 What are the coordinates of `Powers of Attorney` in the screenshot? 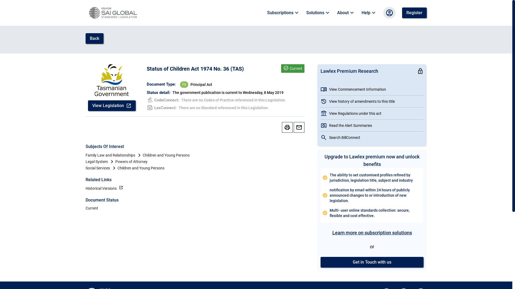 It's located at (131, 162).